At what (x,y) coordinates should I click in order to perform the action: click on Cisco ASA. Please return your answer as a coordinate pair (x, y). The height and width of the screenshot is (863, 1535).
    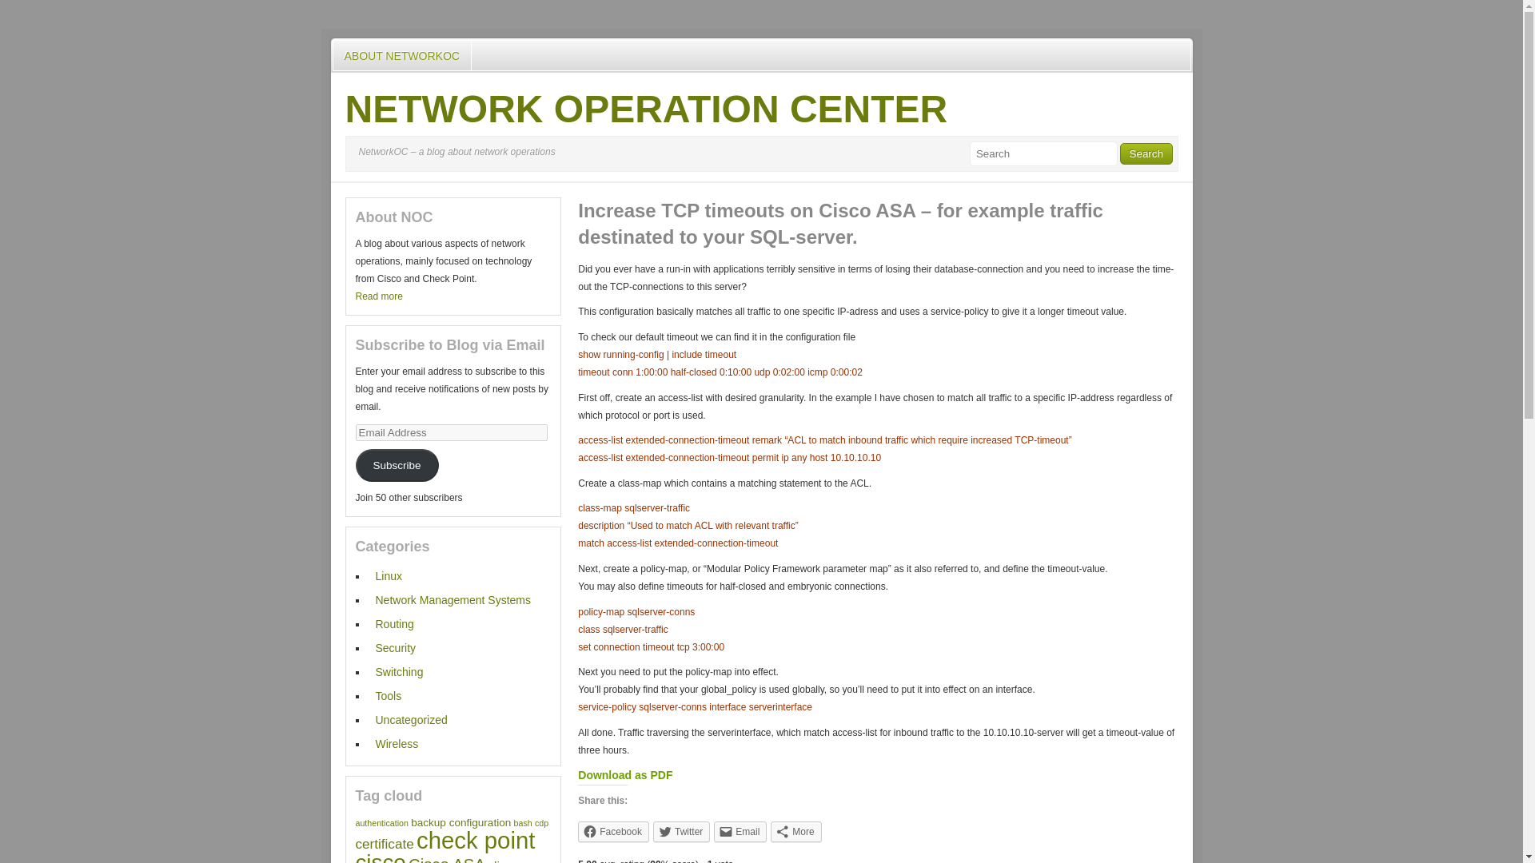
    Looking at the image, I should click on (446, 860).